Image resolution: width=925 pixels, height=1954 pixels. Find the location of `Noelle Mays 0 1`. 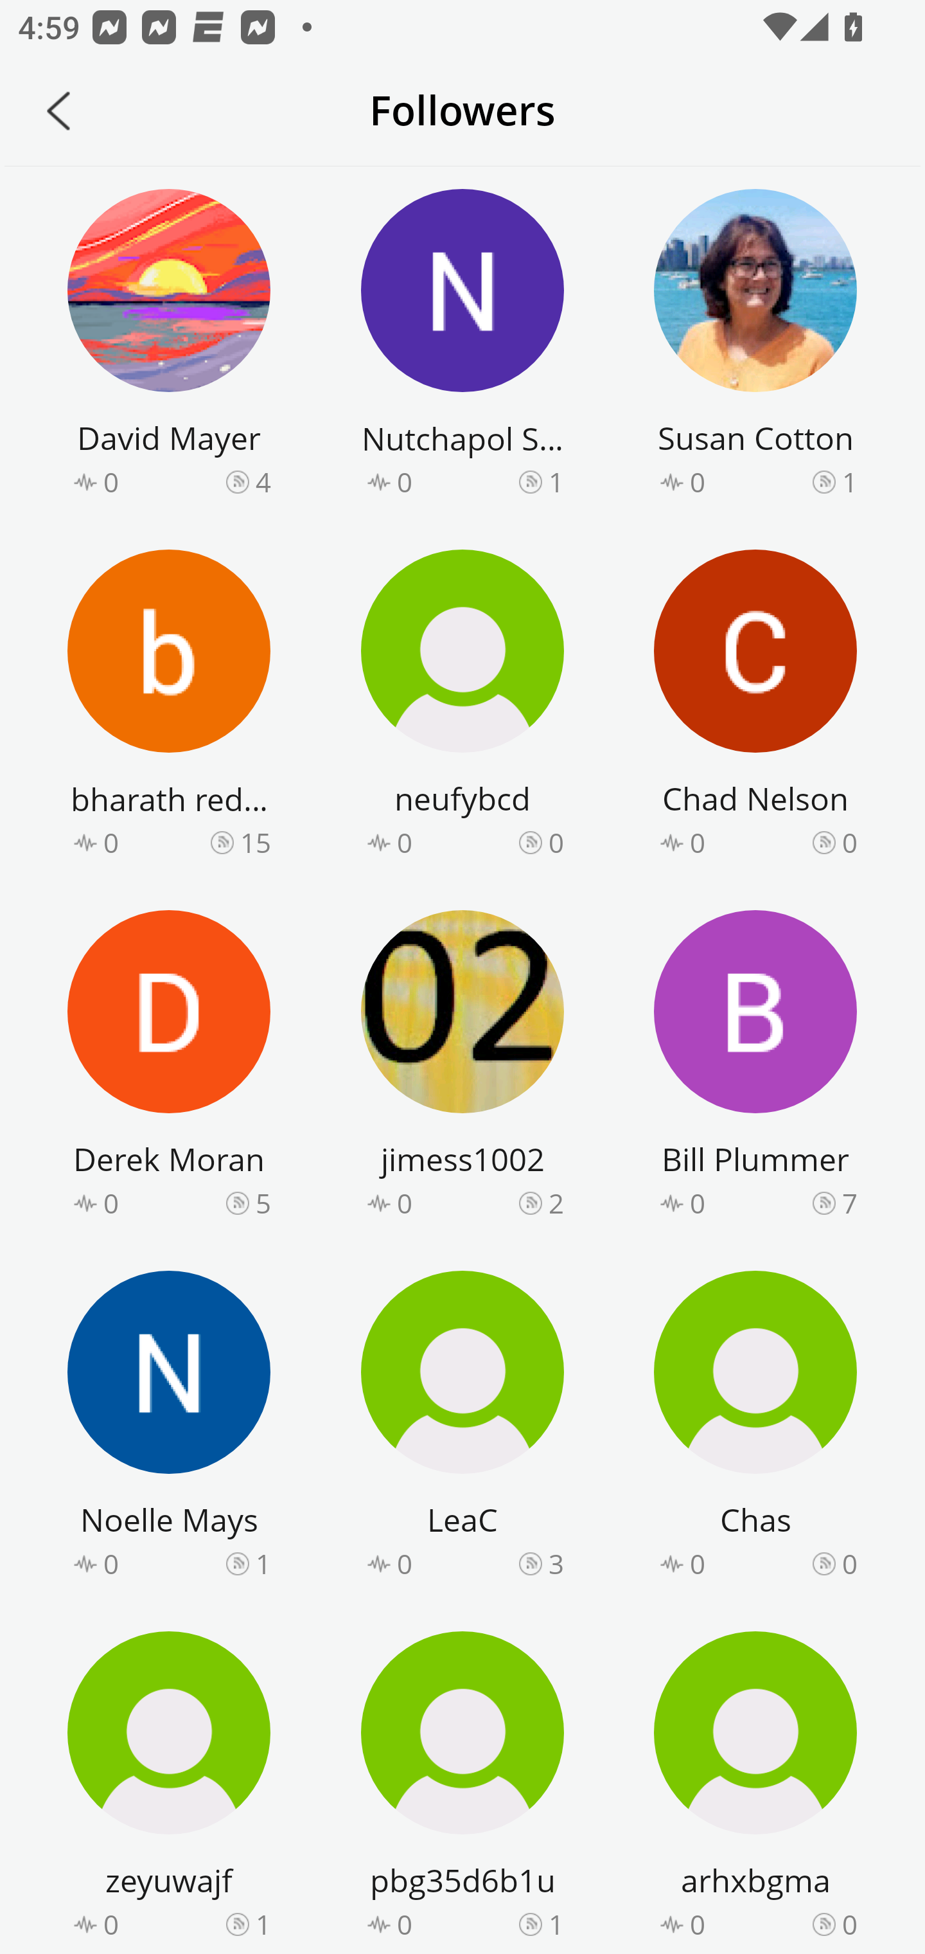

Noelle Mays 0 1 is located at coordinates (169, 1428).